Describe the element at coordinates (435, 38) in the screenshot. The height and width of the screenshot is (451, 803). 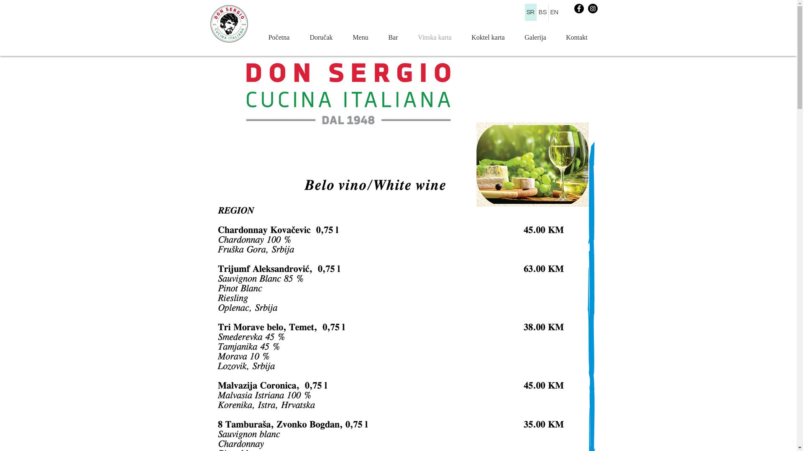
I see `Vinska karta` at that location.